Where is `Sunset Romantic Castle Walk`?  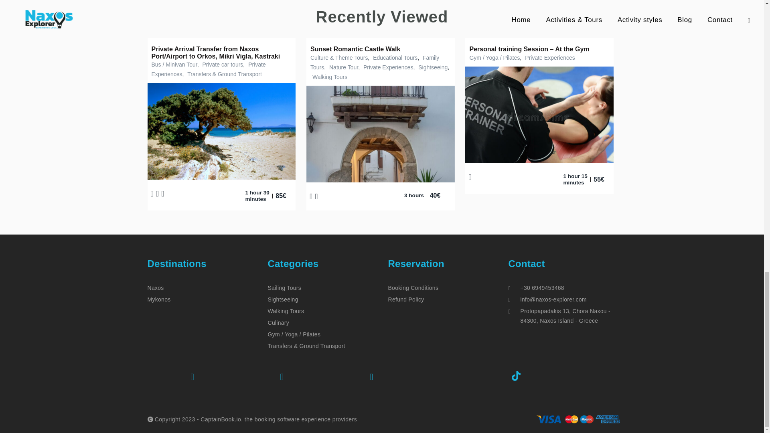
Sunset Romantic Castle Walk is located at coordinates (355, 49).